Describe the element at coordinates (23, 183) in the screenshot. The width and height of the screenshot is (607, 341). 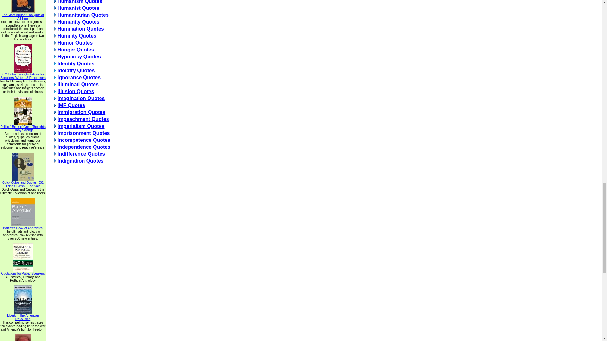
I see `Quick Quips and Quotes; 532 Things I Wish I Had Said` at that location.